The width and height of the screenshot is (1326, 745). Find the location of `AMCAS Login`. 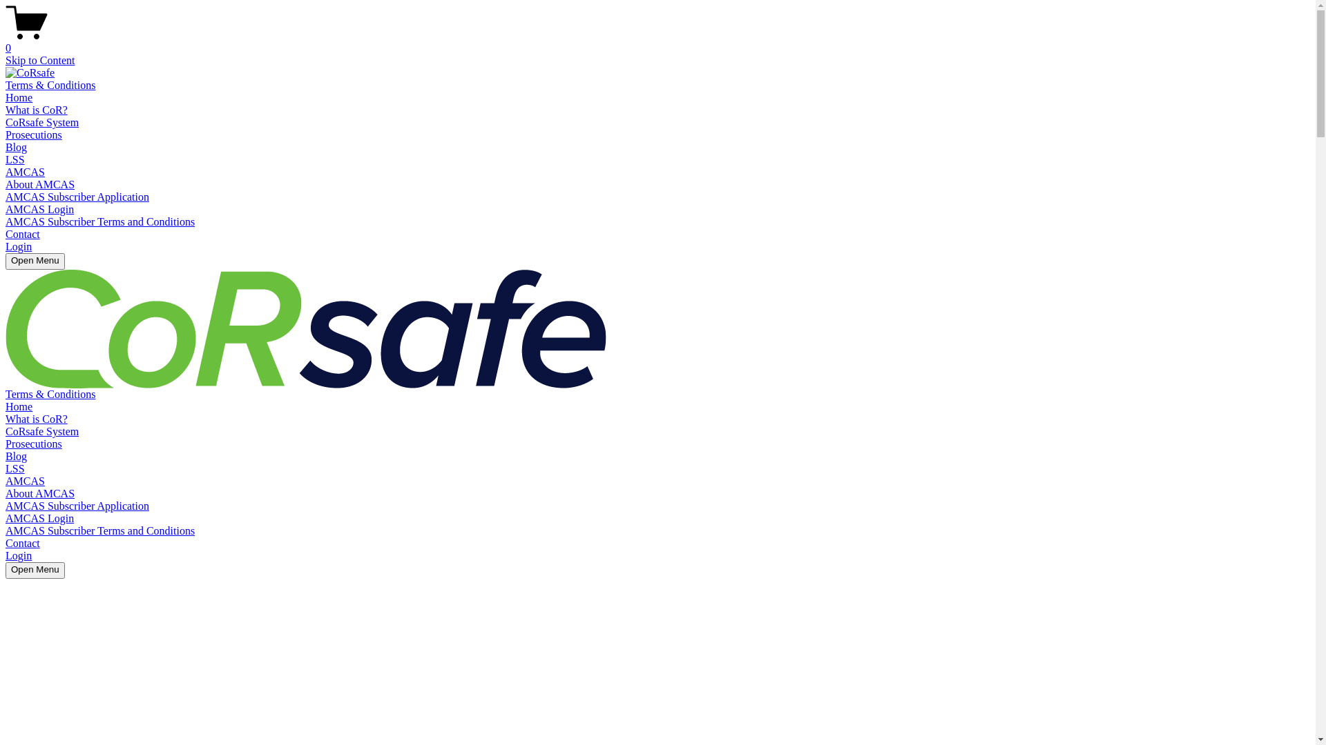

AMCAS Login is located at coordinates (40, 519).